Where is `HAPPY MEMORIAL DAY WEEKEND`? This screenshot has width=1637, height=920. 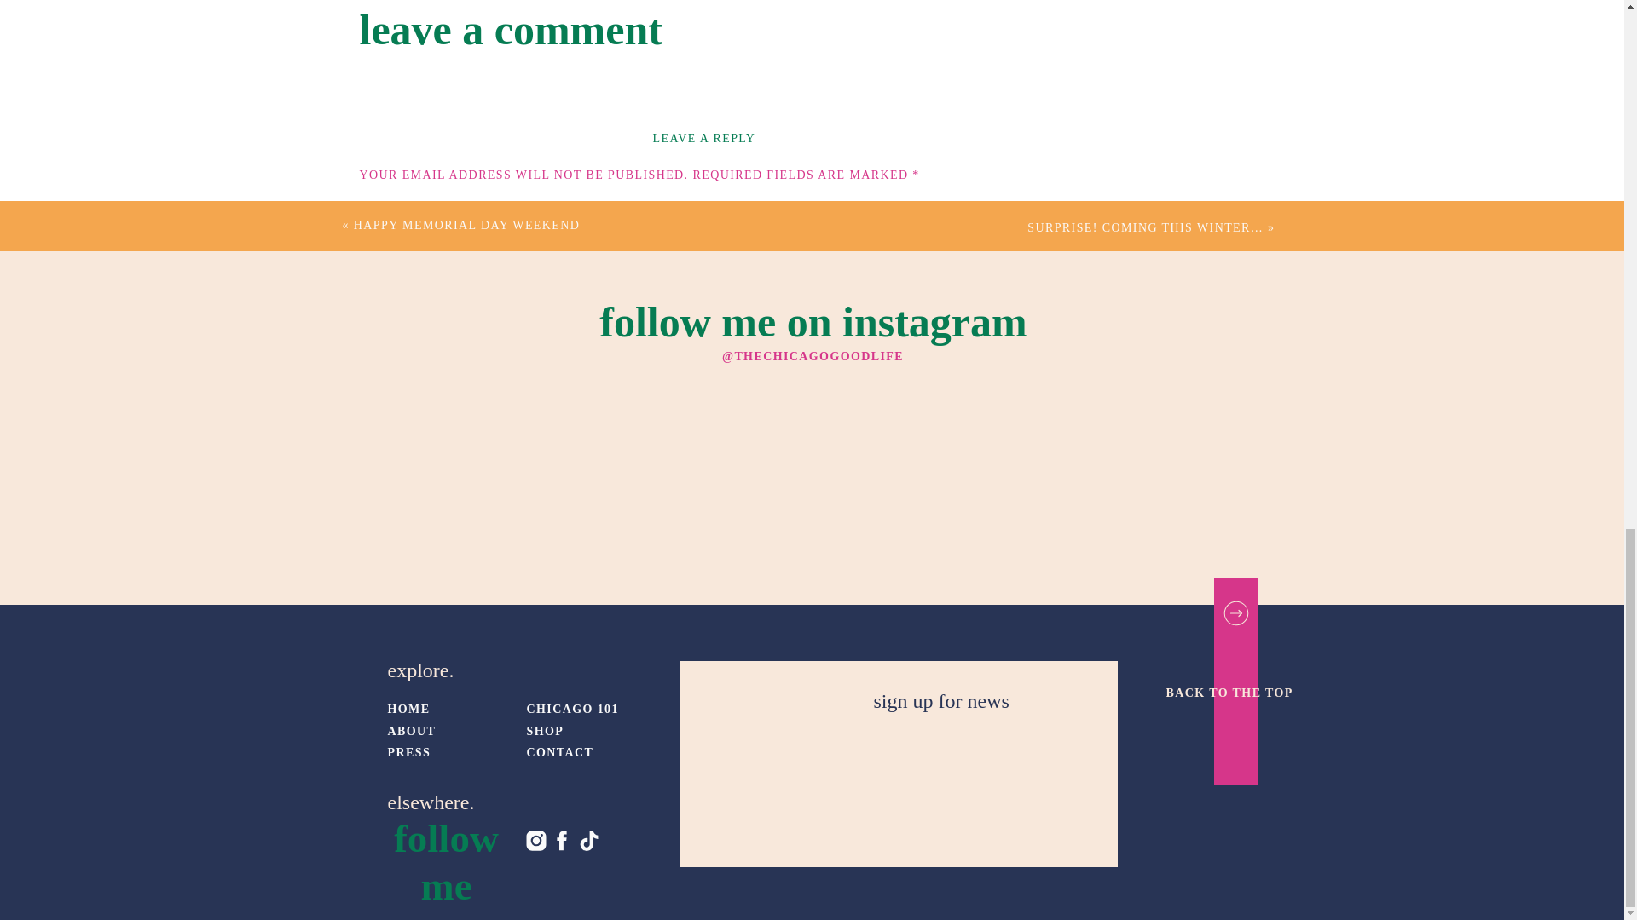 HAPPY MEMORIAL DAY WEEKEND is located at coordinates (466, 225).